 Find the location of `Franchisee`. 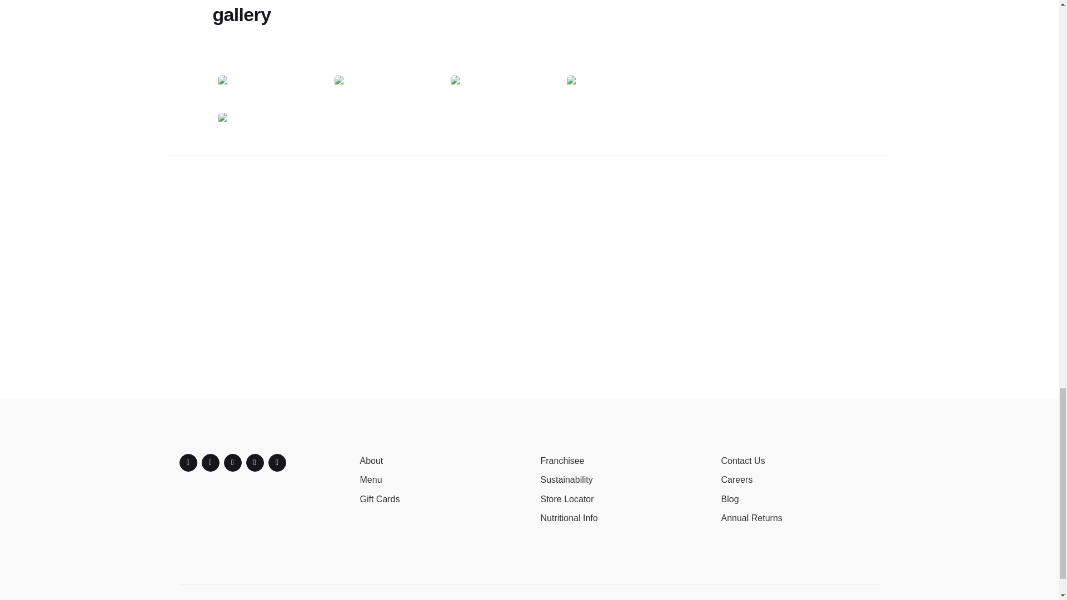

Franchisee is located at coordinates (561, 461).